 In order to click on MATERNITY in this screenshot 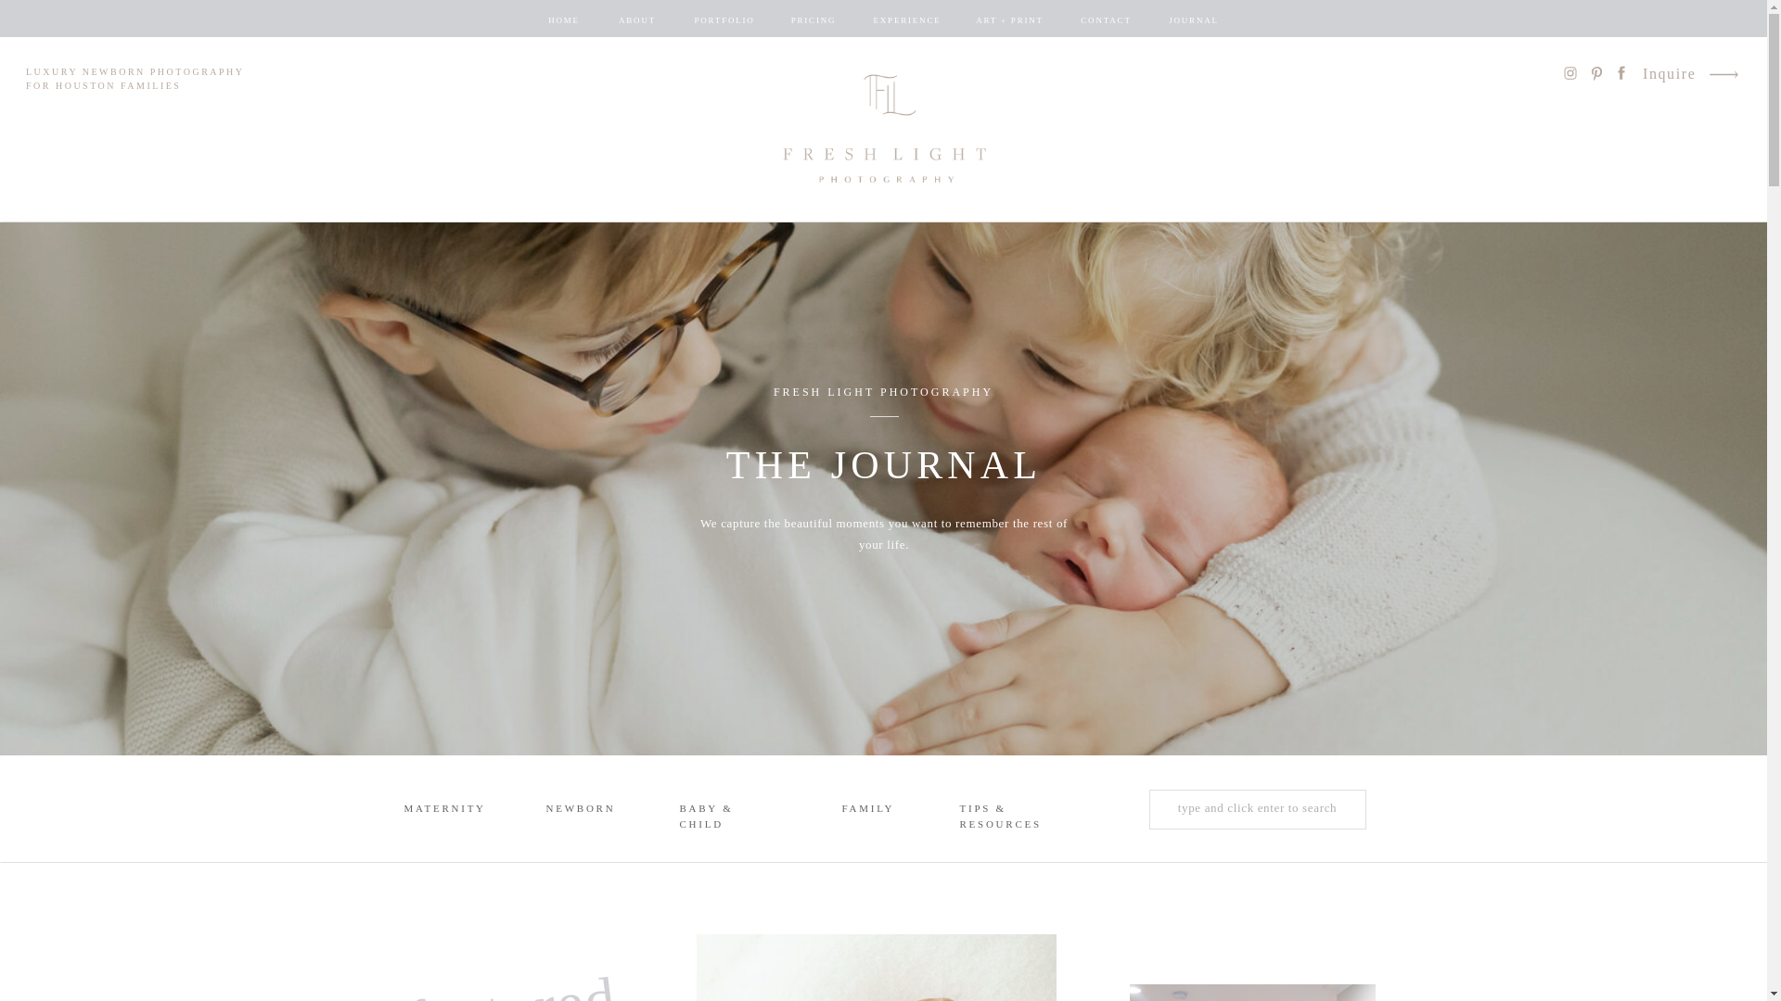, I will do `click(442, 810)`.